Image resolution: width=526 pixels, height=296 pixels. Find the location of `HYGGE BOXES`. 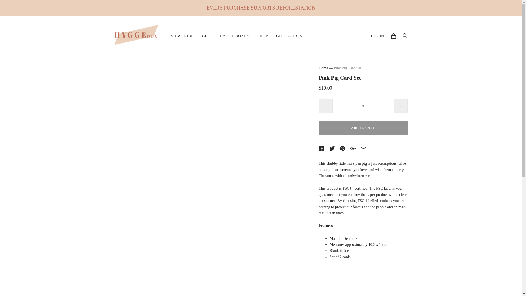

HYGGE BOXES is located at coordinates (234, 36).